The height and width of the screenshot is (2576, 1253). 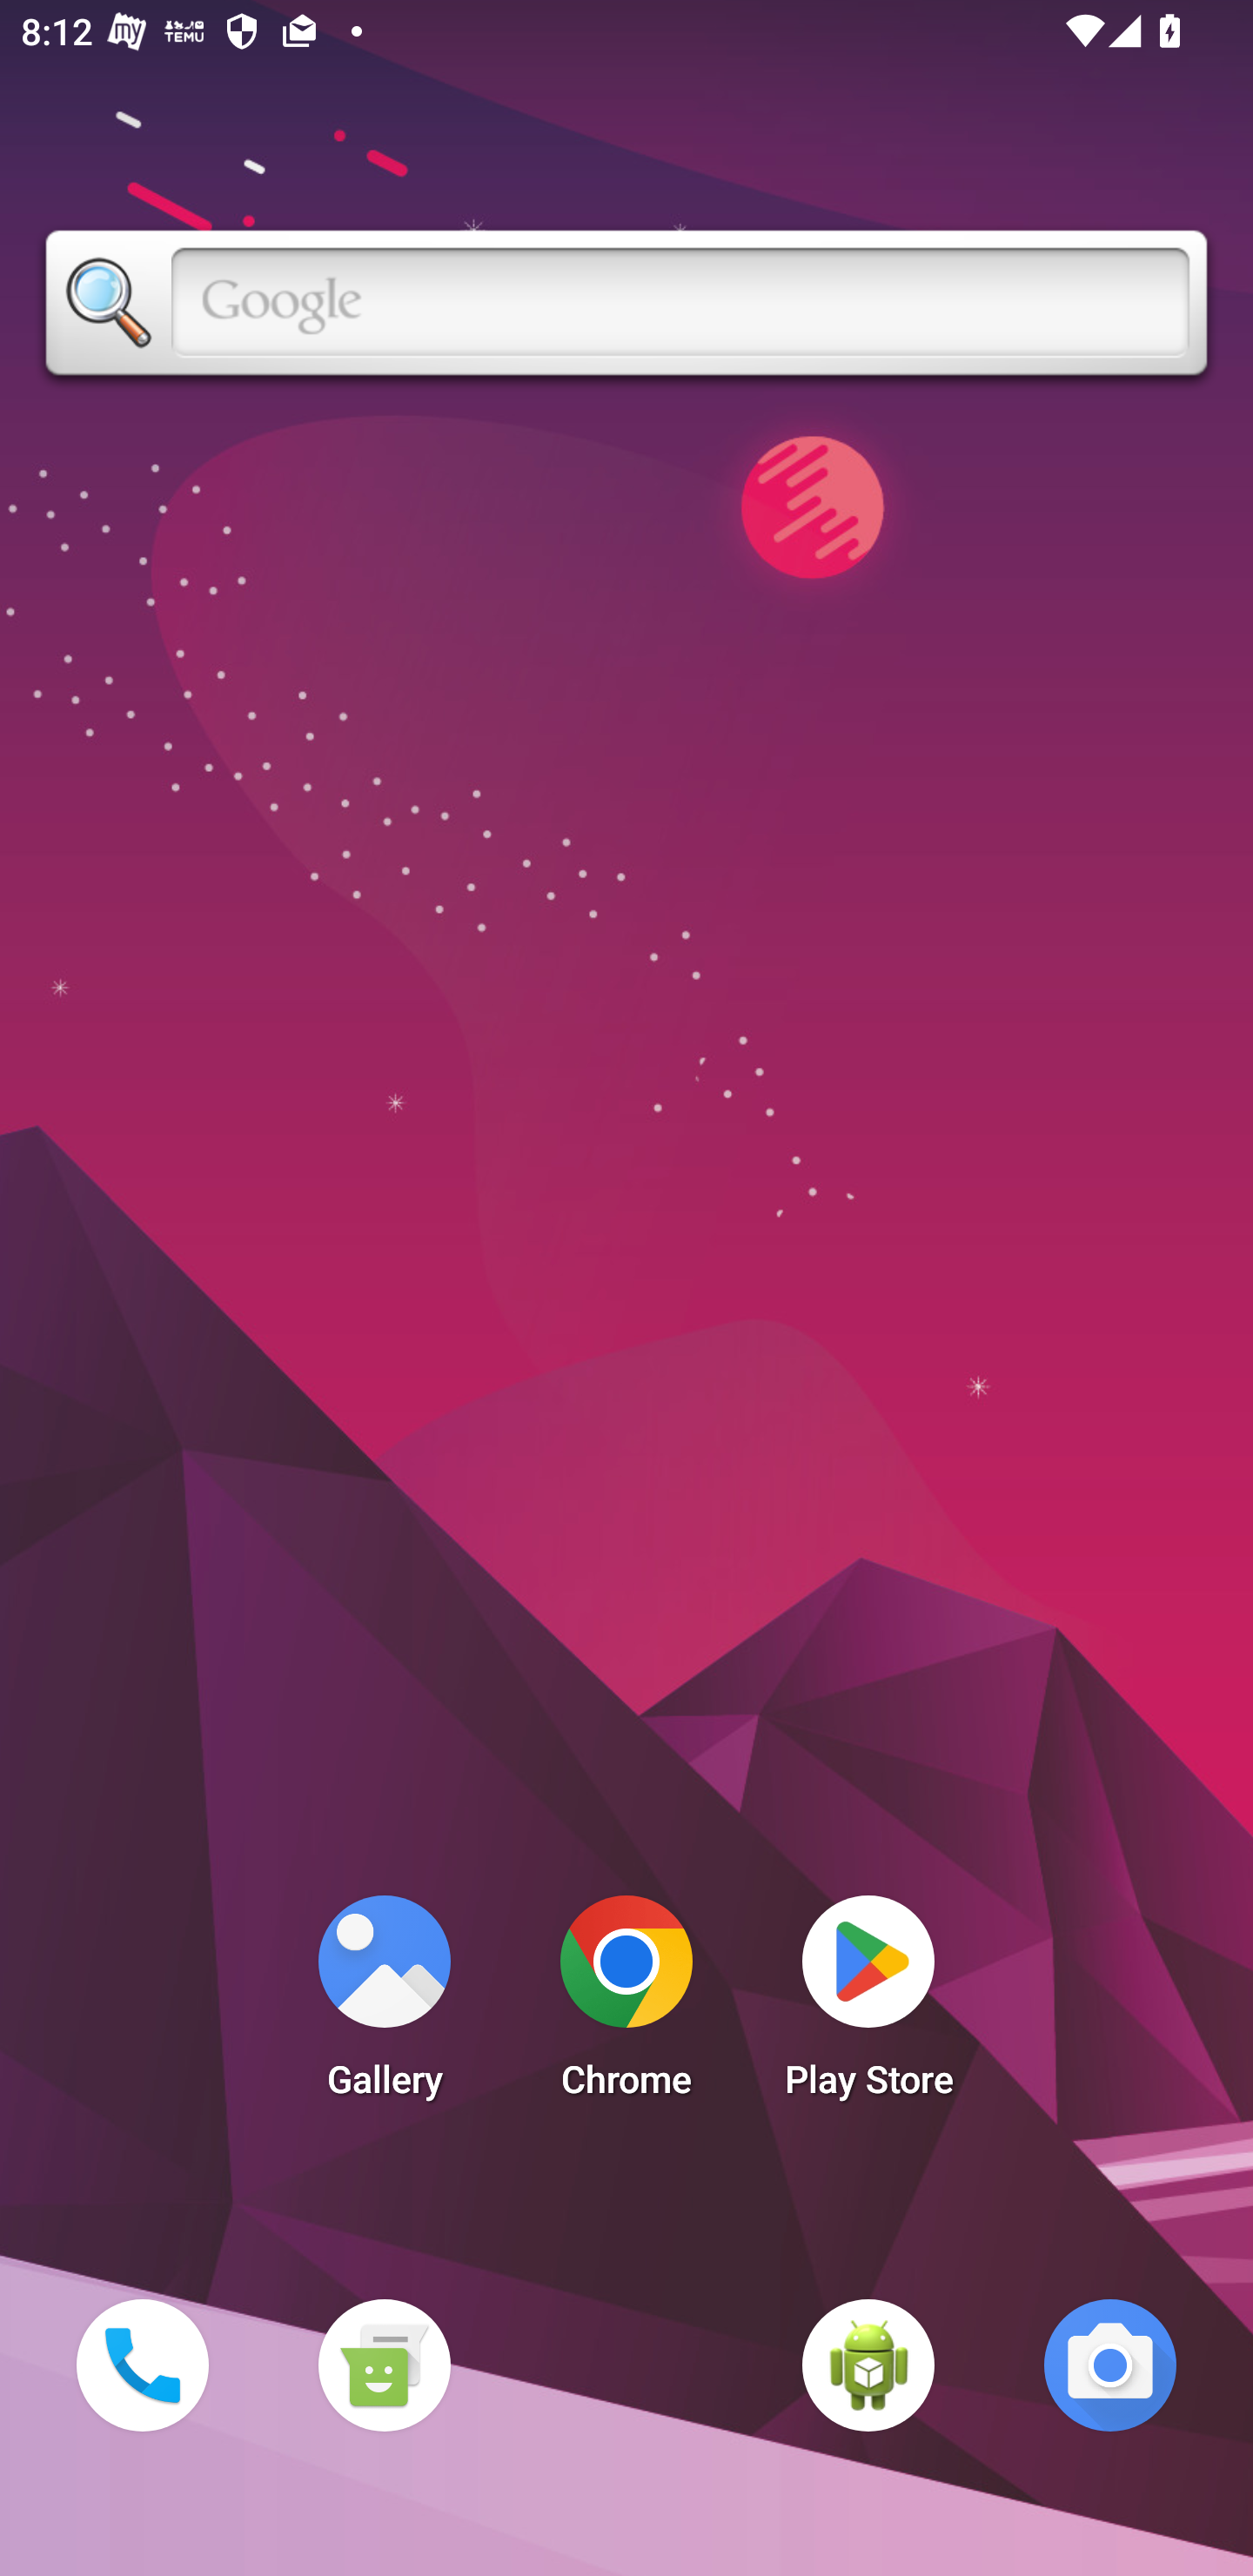 What do you see at coordinates (868, 2005) in the screenshot?
I see `Play Store` at bounding box center [868, 2005].